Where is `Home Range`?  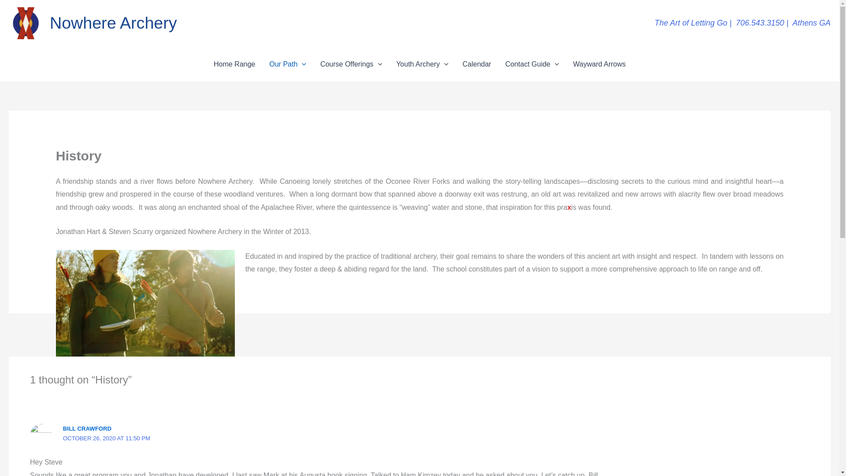
Home Range is located at coordinates (234, 64).